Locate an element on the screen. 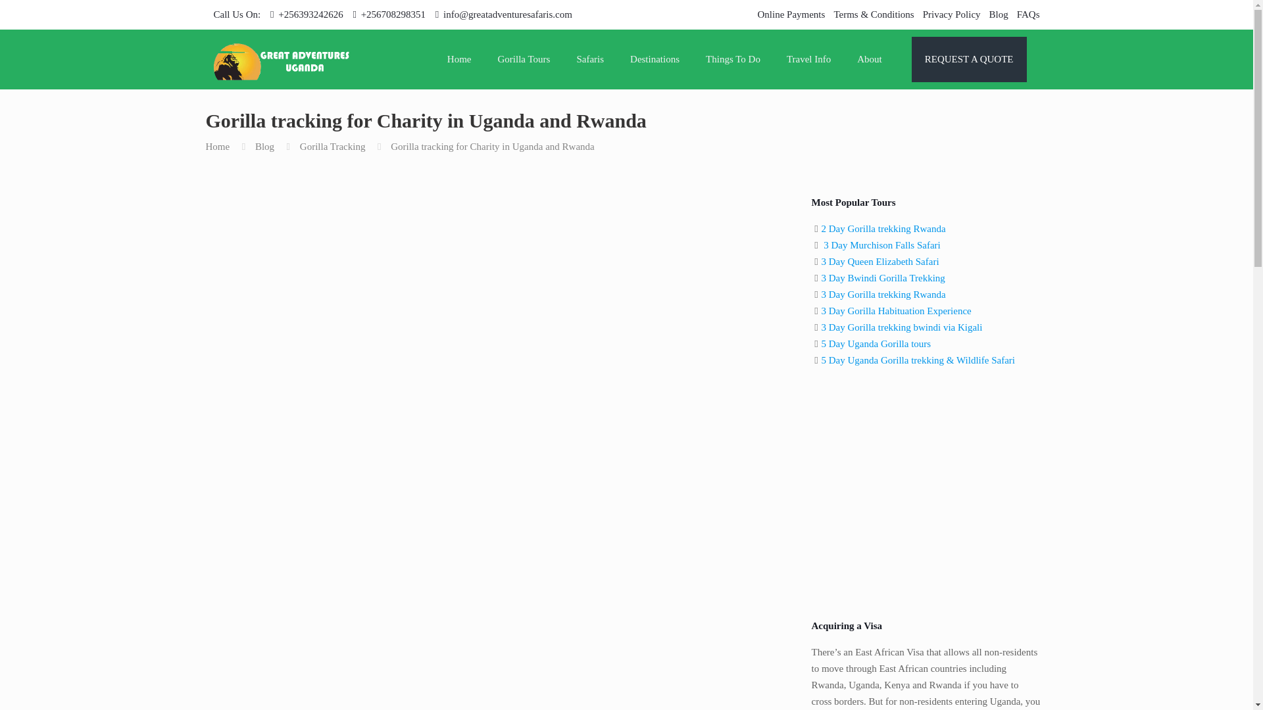 Image resolution: width=1263 pixels, height=710 pixels. Privacy Policy is located at coordinates (952, 14).